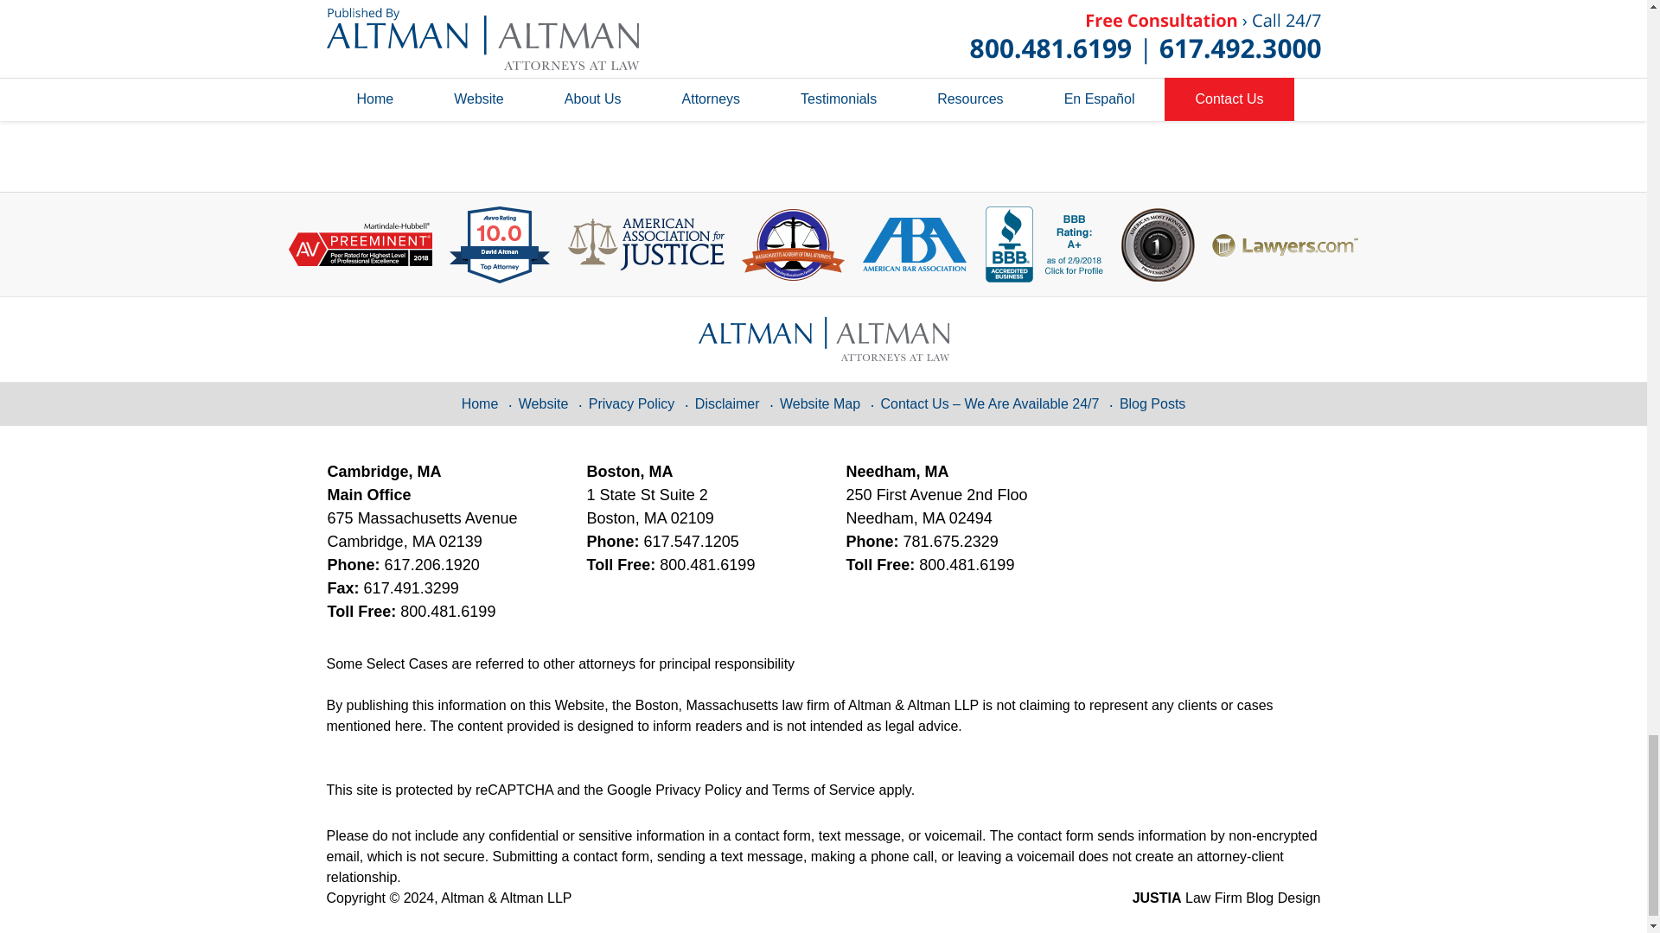 The width and height of the screenshot is (1660, 933). I want to click on View all posts in Murder, so click(551, 8).